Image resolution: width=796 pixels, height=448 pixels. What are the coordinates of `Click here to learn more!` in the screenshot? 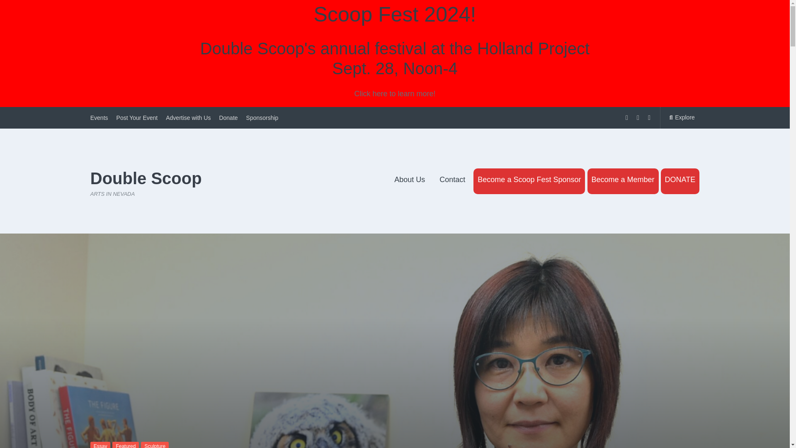 It's located at (395, 94).